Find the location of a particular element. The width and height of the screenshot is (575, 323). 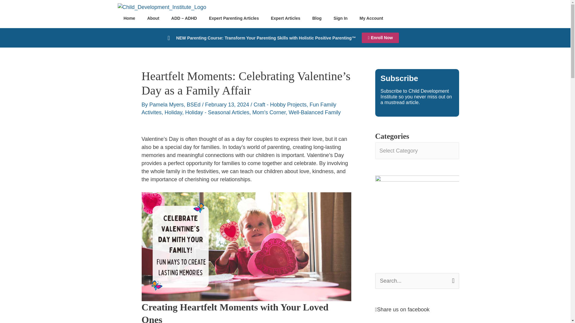

Expert Articles is located at coordinates (285, 18).